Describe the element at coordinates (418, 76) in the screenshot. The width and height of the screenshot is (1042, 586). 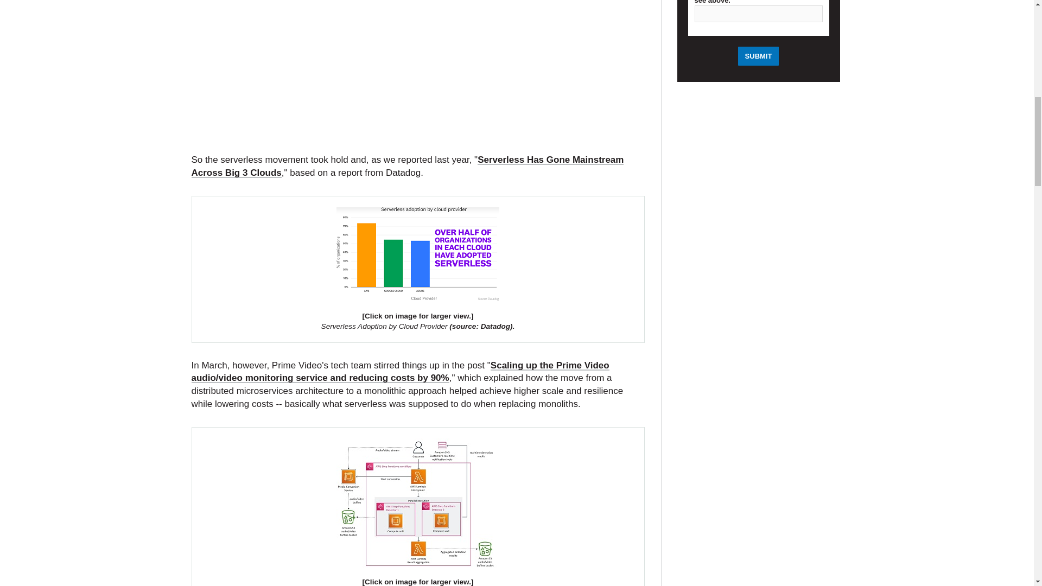
I see `3rd party ad content` at that location.